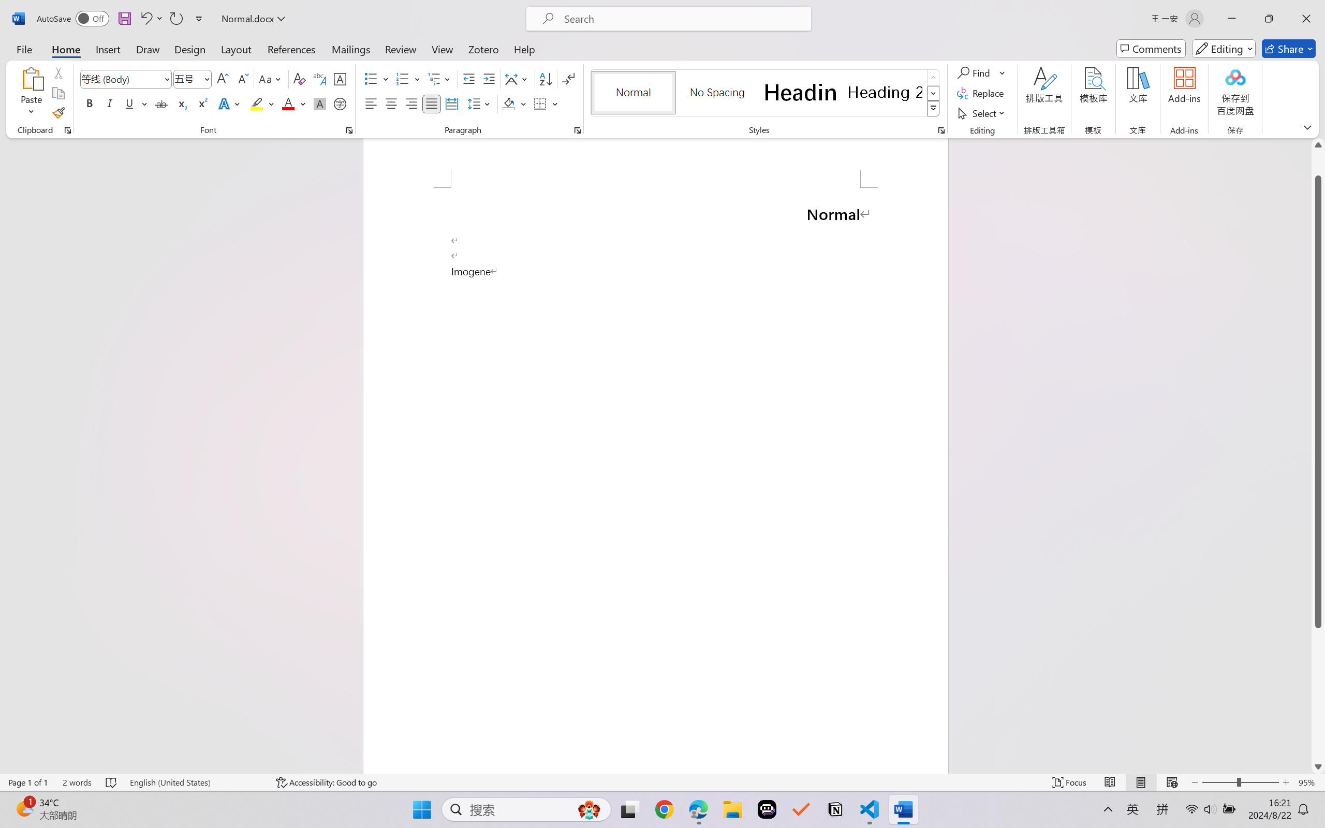 This screenshot has height=828, width=1325. I want to click on Zoom 95%, so click(1309, 782).